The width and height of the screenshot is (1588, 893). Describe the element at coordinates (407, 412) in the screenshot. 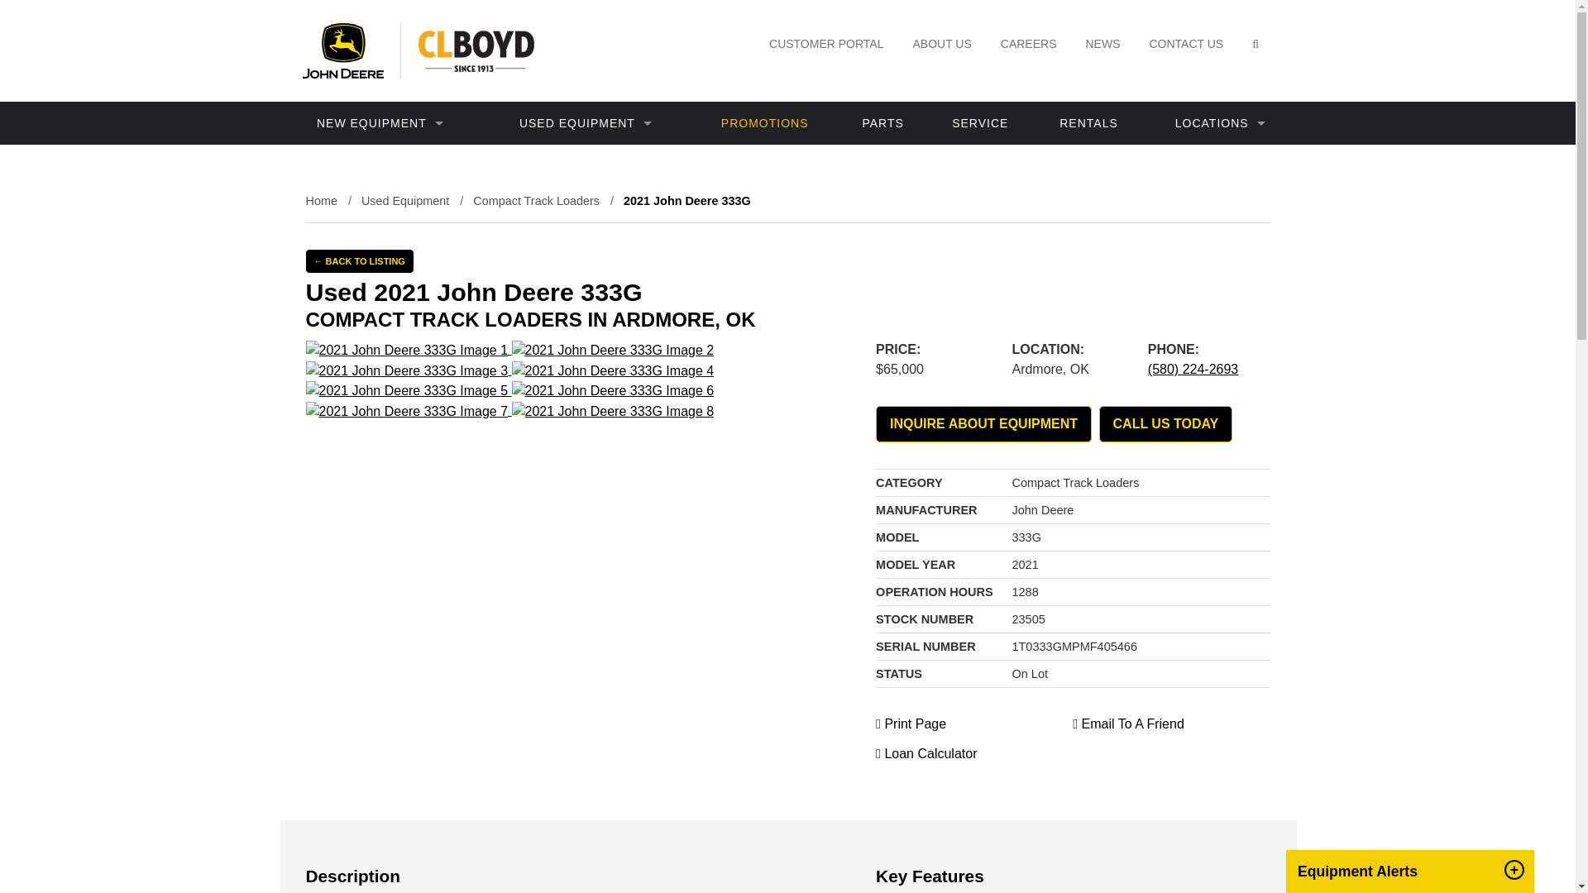

I see `2021 John Deere 333G` at that location.